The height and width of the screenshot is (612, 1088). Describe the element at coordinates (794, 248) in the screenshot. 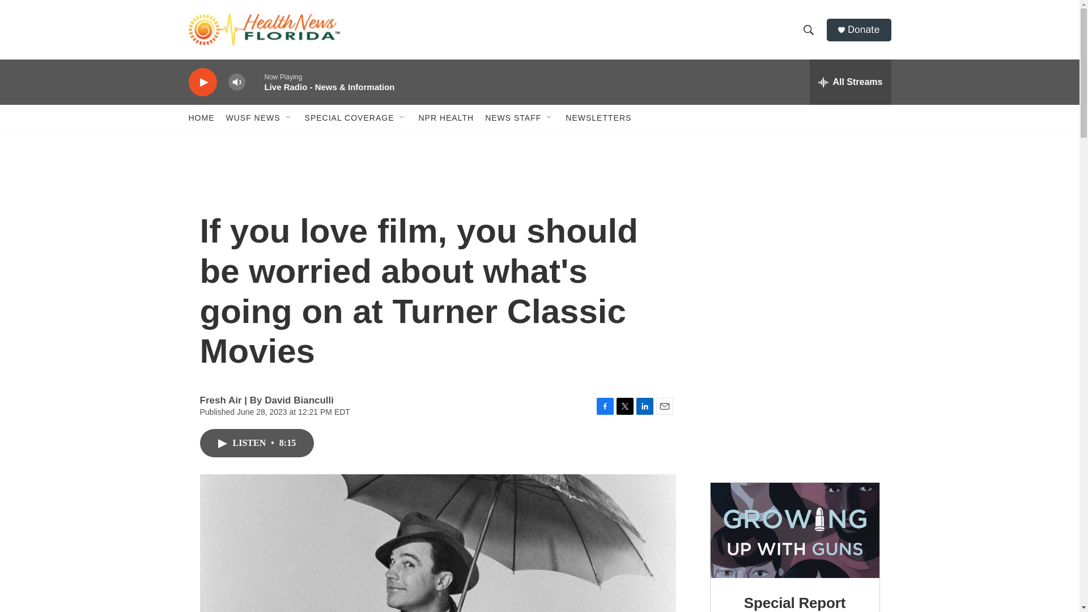

I see `3rd party ad content` at that location.